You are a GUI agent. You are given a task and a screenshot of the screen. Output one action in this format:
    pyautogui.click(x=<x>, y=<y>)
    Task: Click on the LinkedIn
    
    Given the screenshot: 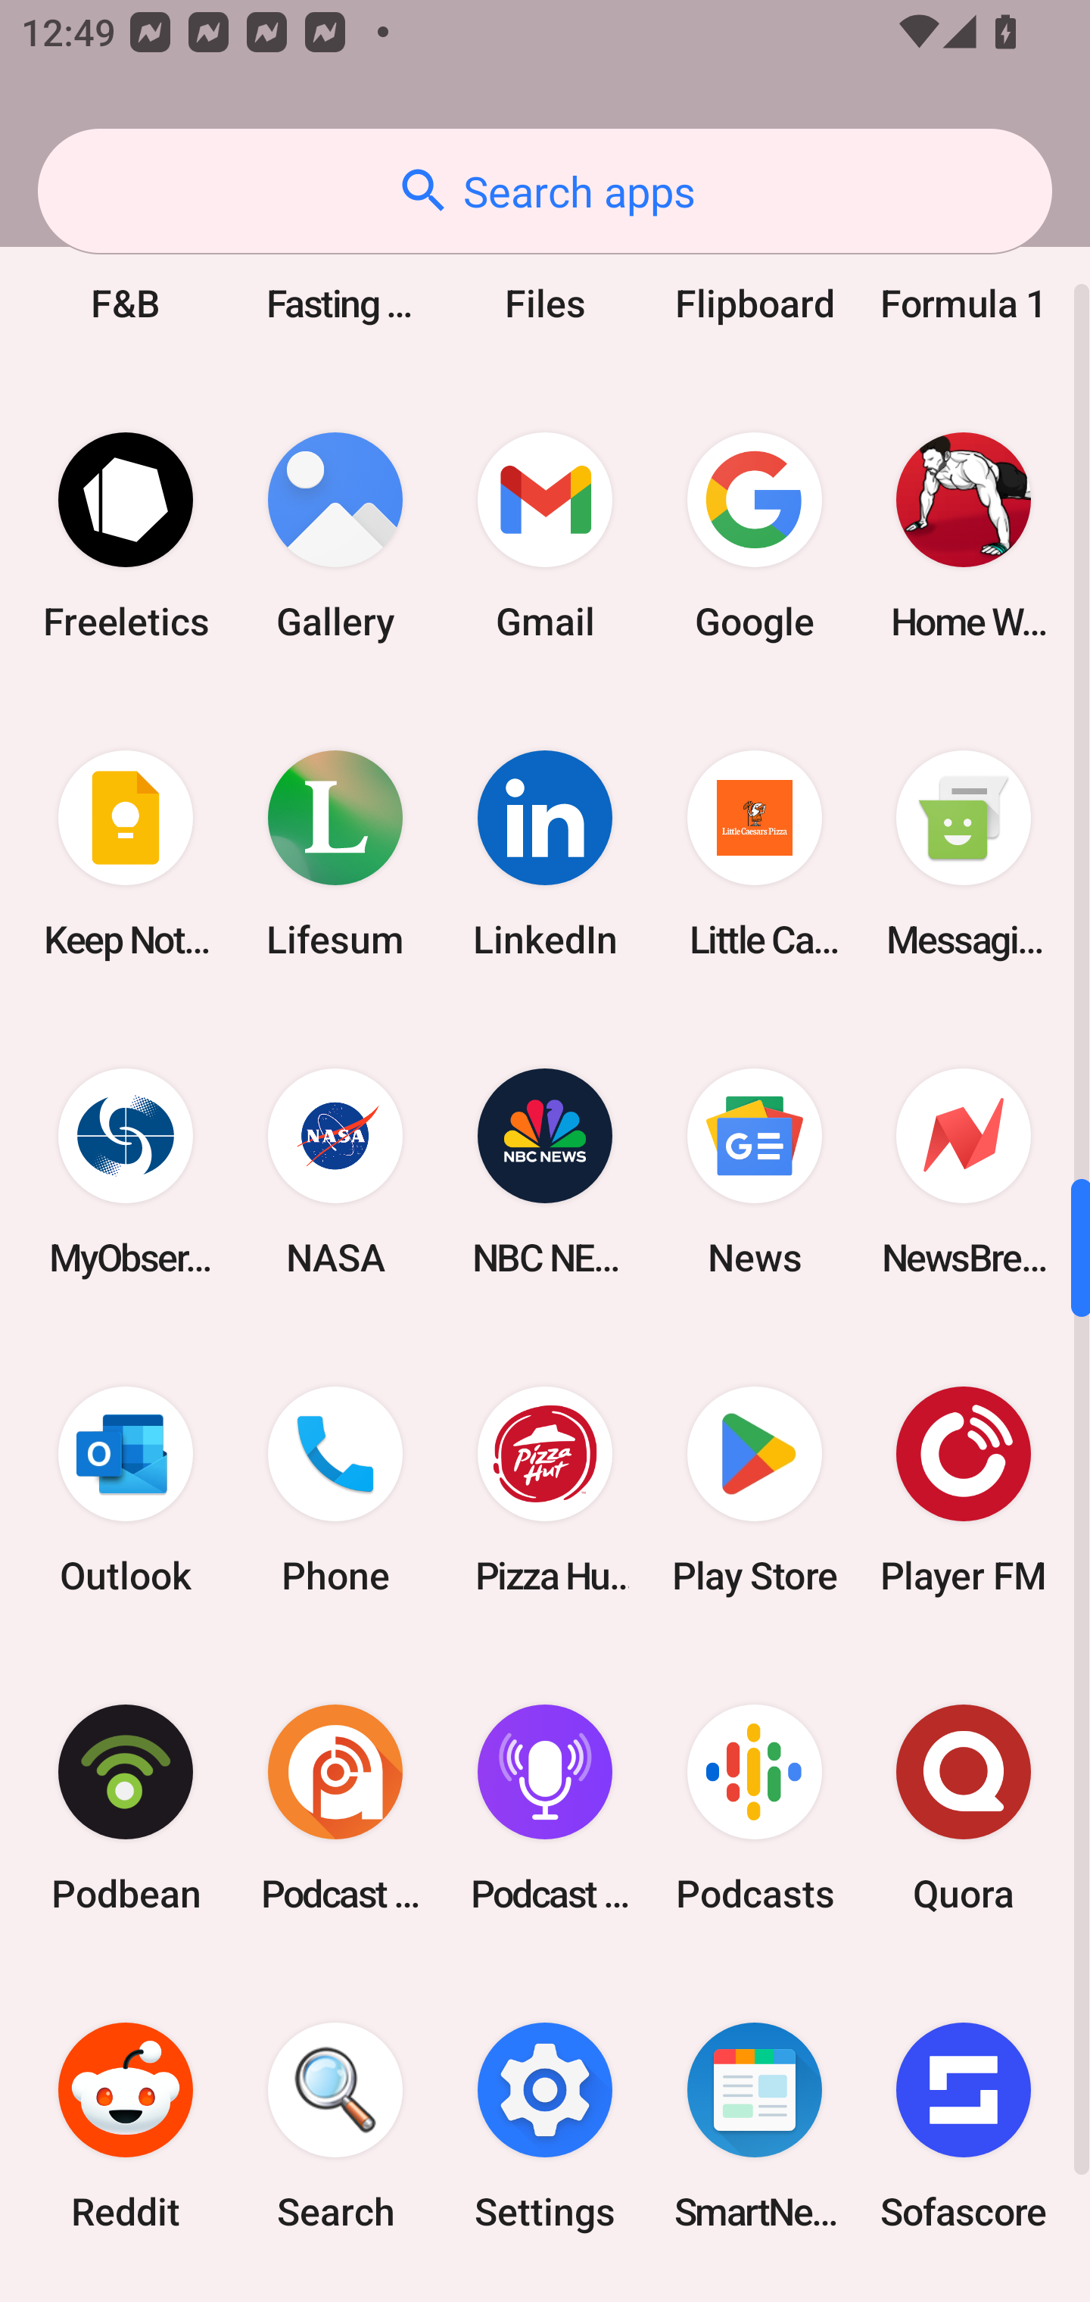 What is the action you would take?
    pyautogui.click(x=545, y=854)
    